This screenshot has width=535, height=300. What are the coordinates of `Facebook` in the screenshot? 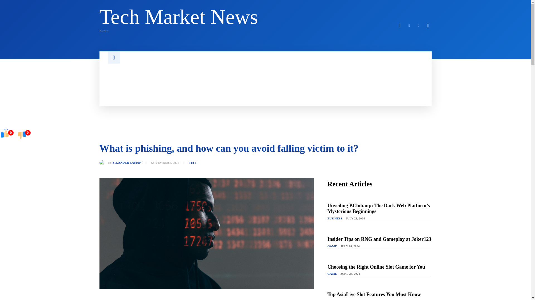 It's located at (400, 25).